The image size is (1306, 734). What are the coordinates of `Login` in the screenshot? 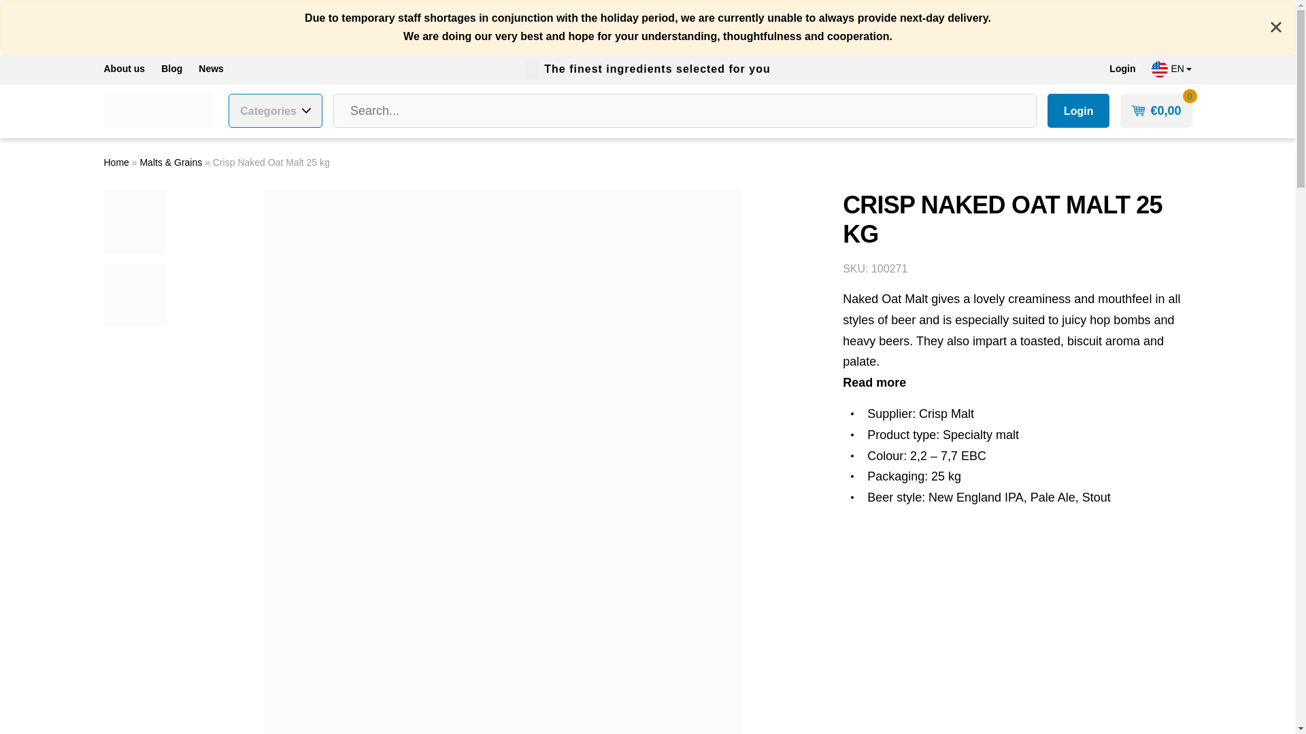 It's located at (1079, 110).